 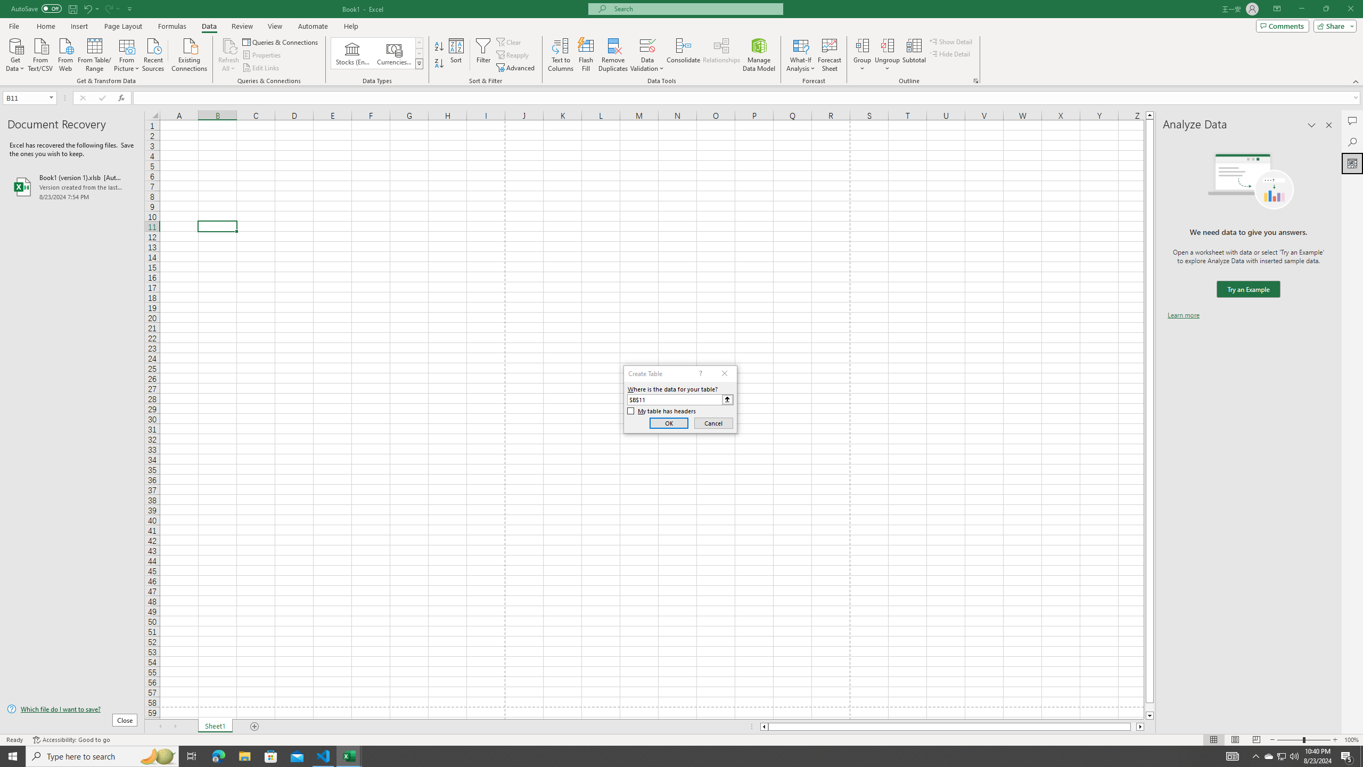 What do you see at coordinates (440, 64) in the screenshot?
I see `Sort Z to A` at bounding box center [440, 64].